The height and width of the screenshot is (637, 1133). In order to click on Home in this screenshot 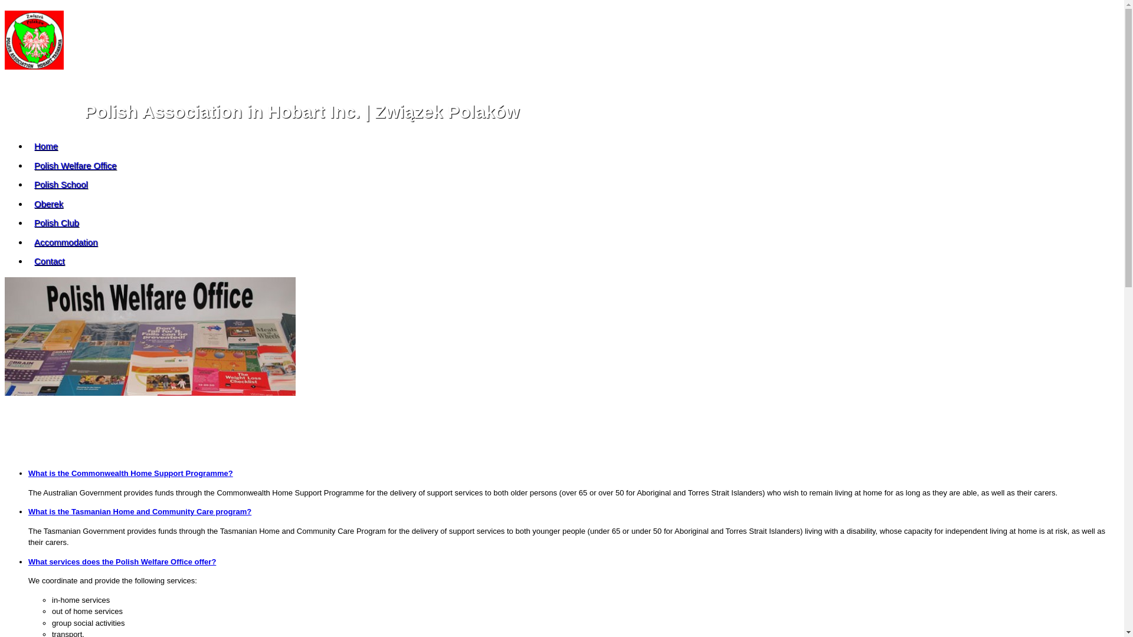, I will do `click(46, 146)`.